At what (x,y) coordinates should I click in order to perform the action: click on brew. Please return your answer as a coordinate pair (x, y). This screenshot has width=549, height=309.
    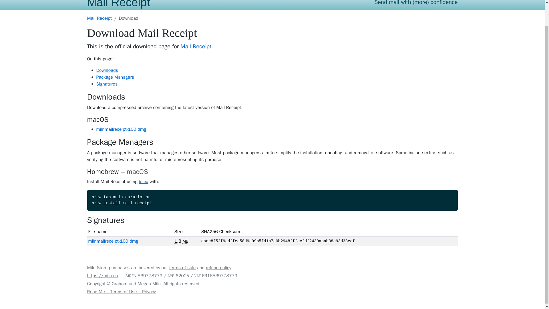
    Looking at the image, I should click on (144, 181).